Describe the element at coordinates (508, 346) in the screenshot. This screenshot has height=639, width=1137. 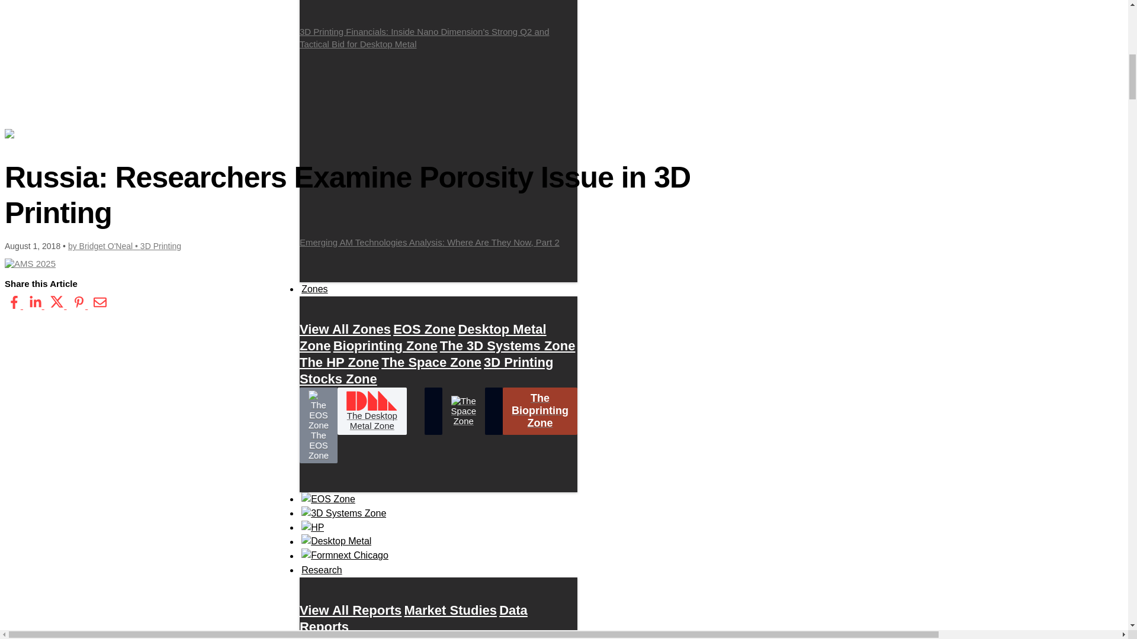
I see `The 3D Systems Zone` at that location.